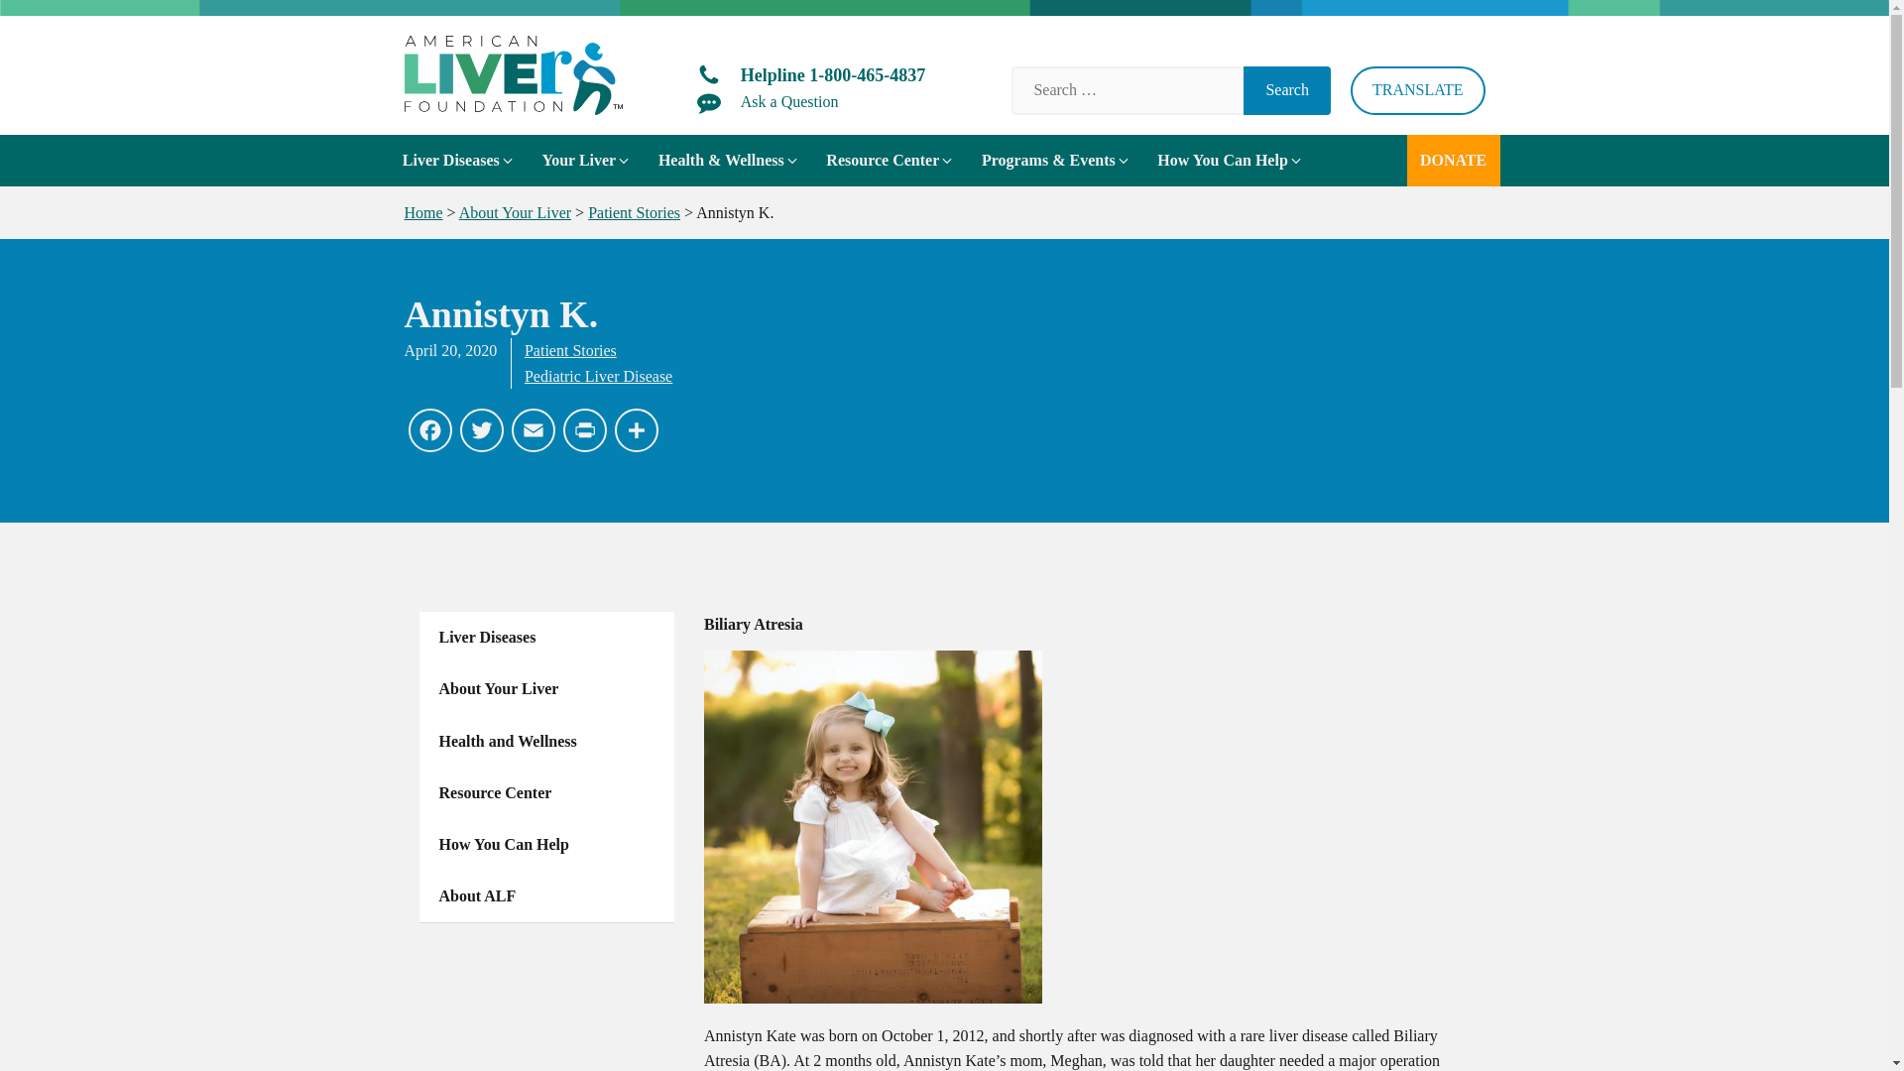 Image resolution: width=1904 pixels, height=1071 pixels. What do you see at coordinates (515, 212) in the screenshot?
I see `Go to About Your Liver.` at bounding box center [515, 212].